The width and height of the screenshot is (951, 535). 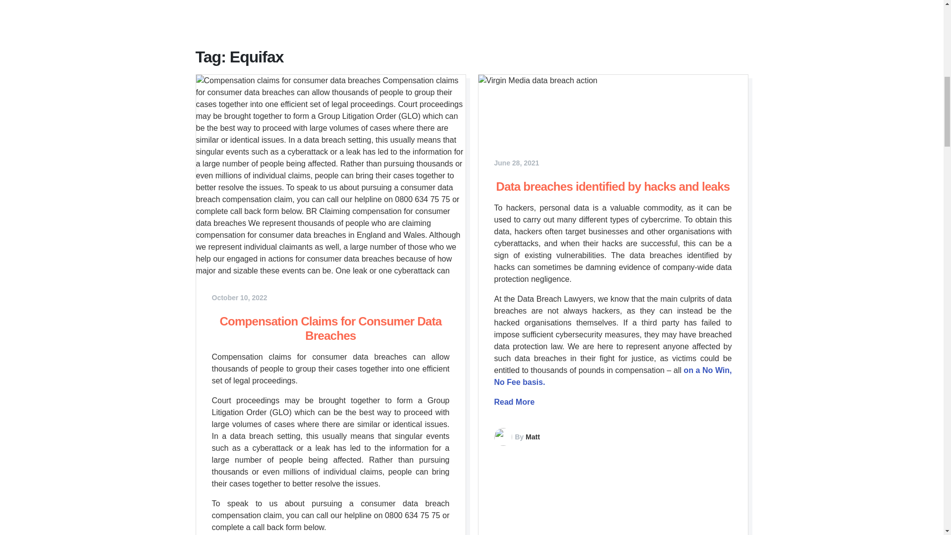 I want to click on on a No Win, No Fee basis., so click(x=613, y=375).